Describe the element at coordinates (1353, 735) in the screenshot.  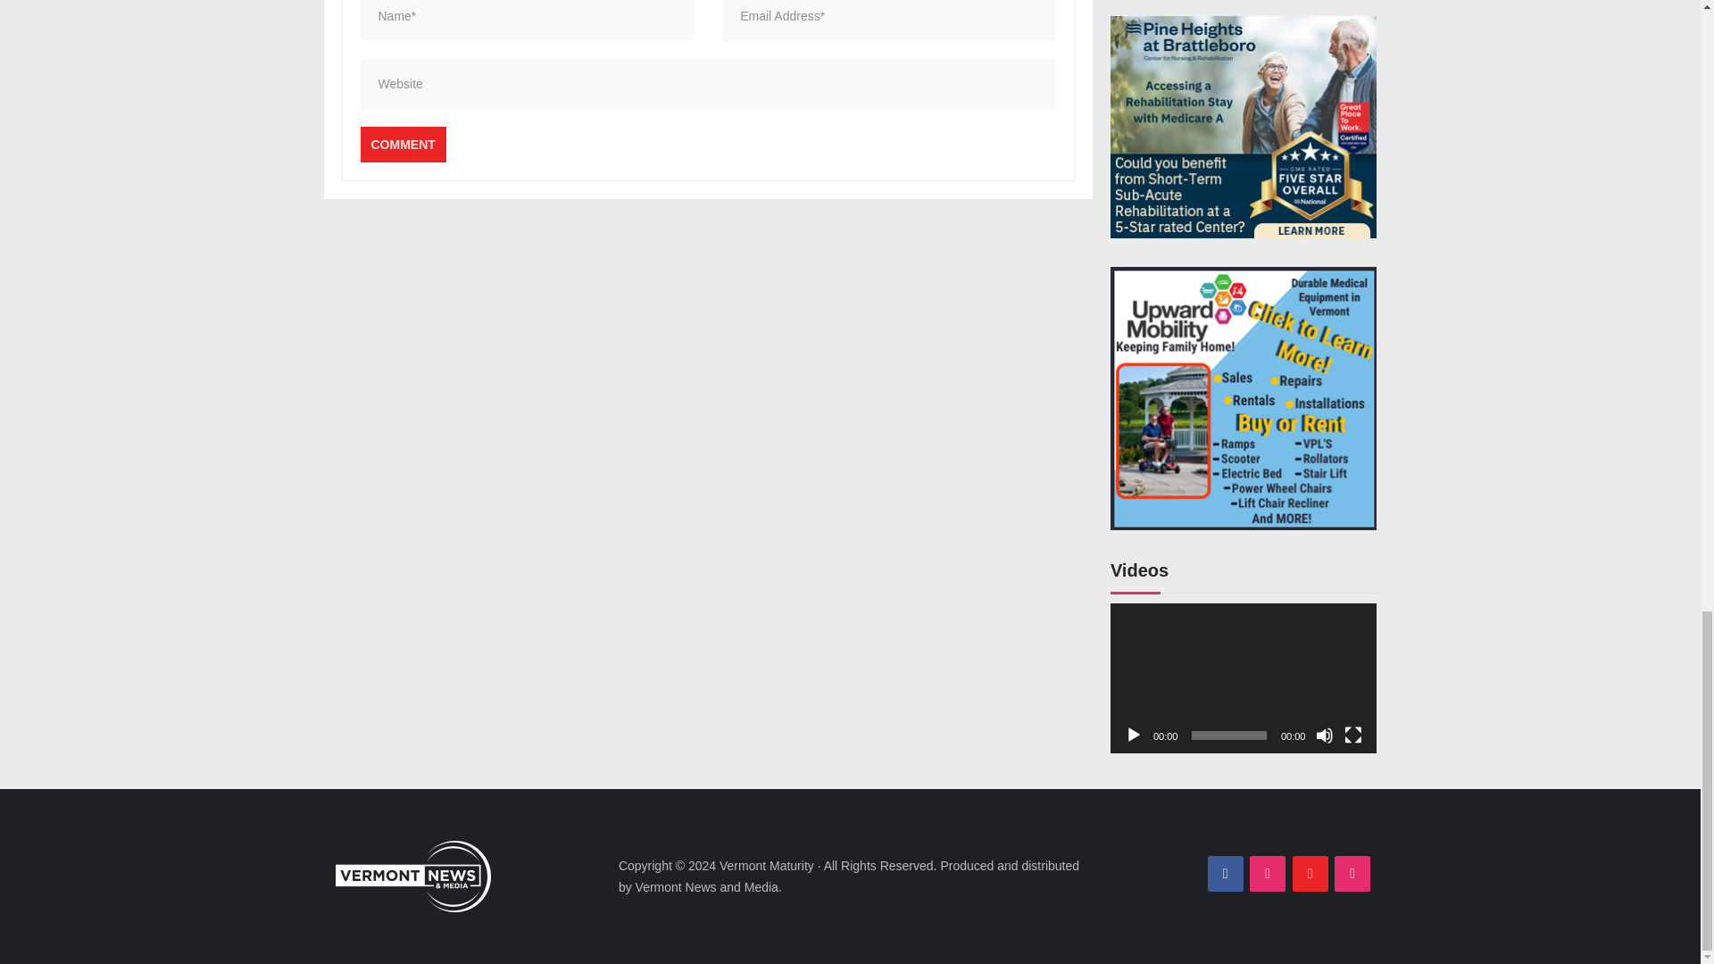
I see `Fullscreen` at that location.